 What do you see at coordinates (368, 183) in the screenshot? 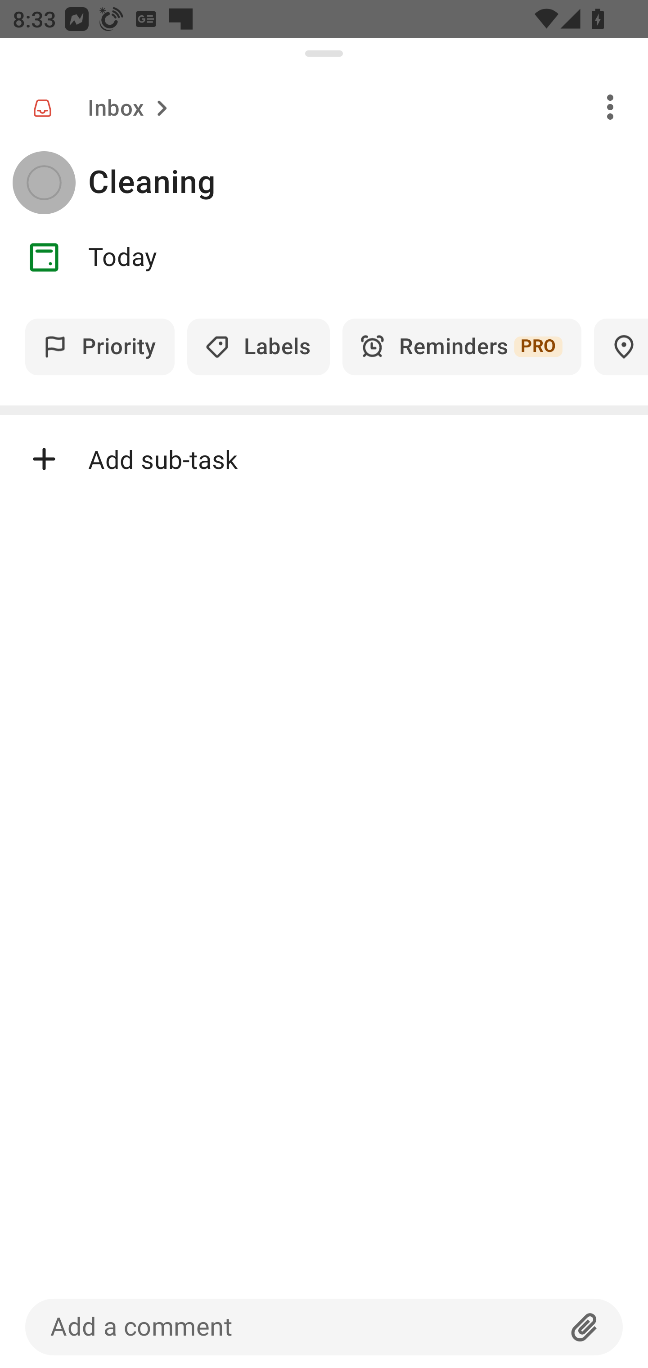
I see `Cleaning​` at bounding box center [368, 183].